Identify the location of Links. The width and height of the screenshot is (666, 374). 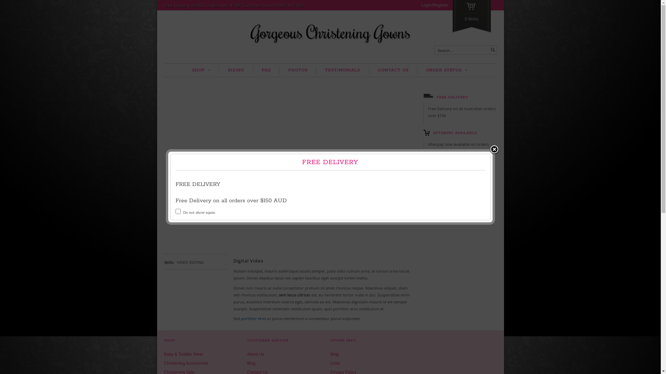
(335, 363).